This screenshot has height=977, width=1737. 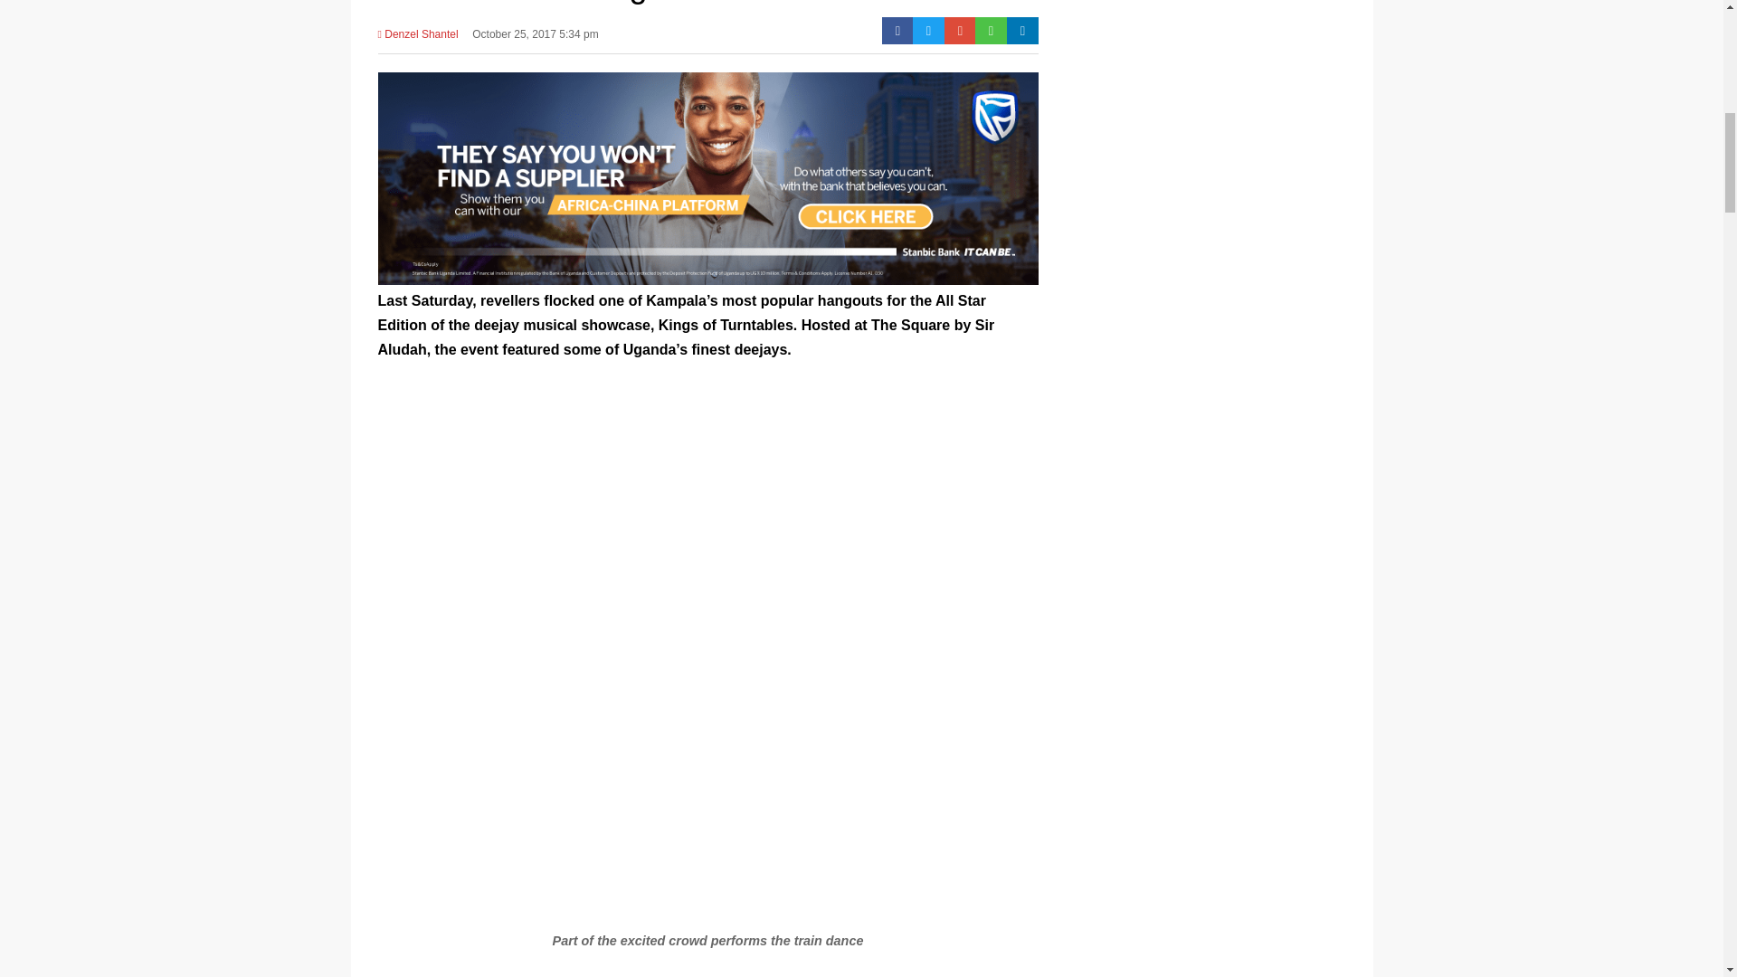 I want to click on Facebook, so click(x=897, y=31).